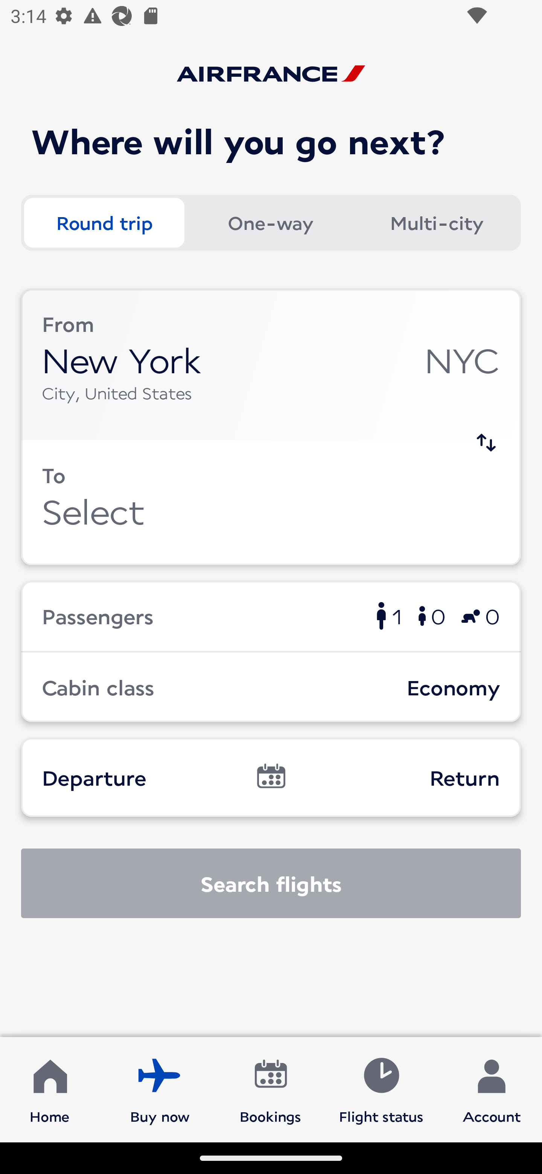 The height and width of the screenshot is (1174, 542). Describe the element at coordinates (492, 1089) in the screenshot. I see `Account` at that location.